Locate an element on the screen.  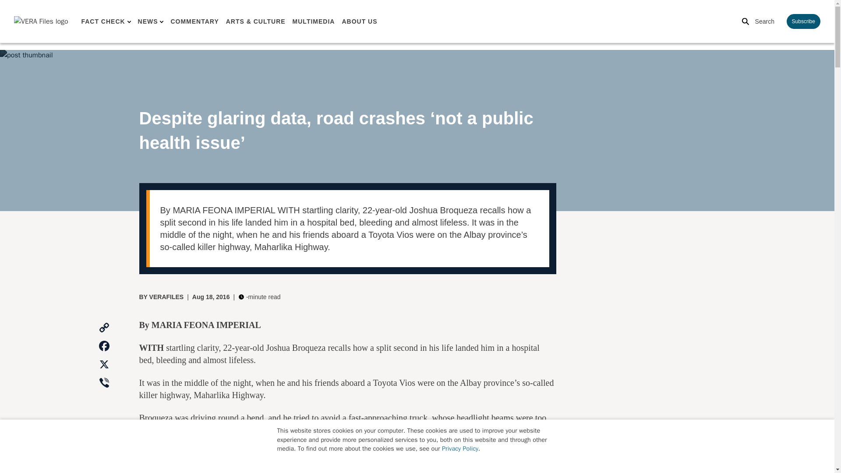
COMMENTARY is located at coordinates (194, 21).